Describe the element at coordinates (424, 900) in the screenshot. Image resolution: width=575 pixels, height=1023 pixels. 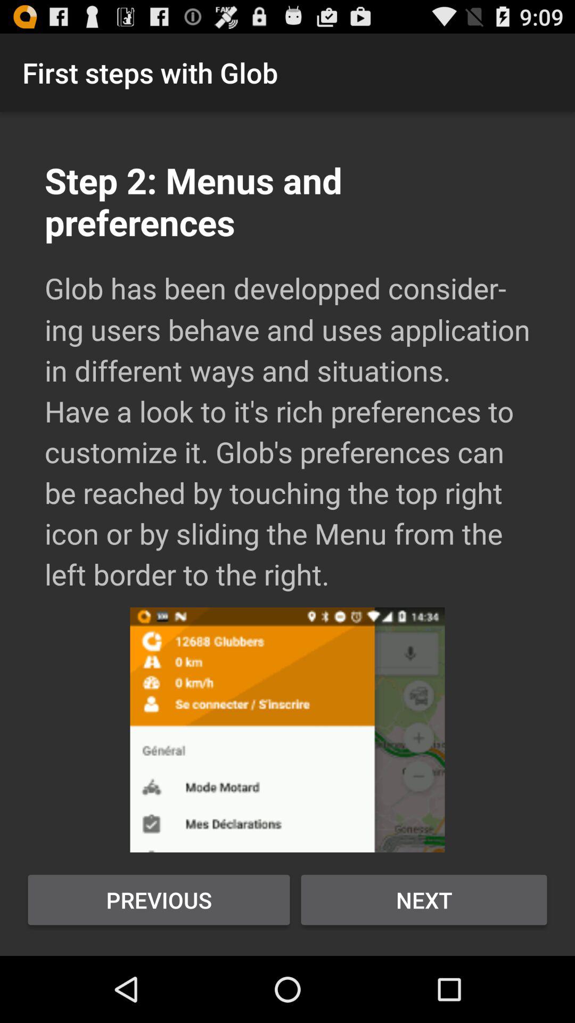
I see `tap the item at the bottom right corner` at that location.